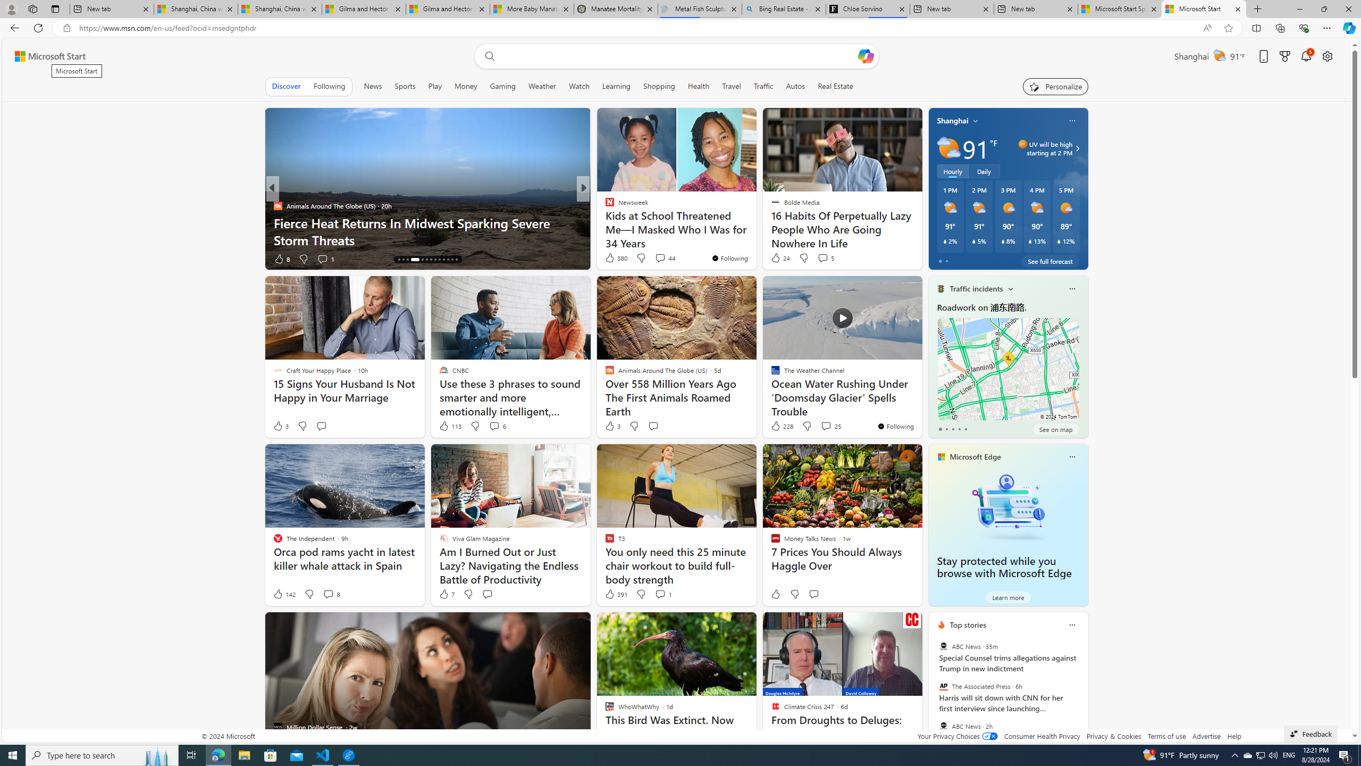 This screenshot has width=1361, height=766. Describe the element at coordinates (940, 289) in the screenshot. I see `Traffic Title Traffic Light` at that location.